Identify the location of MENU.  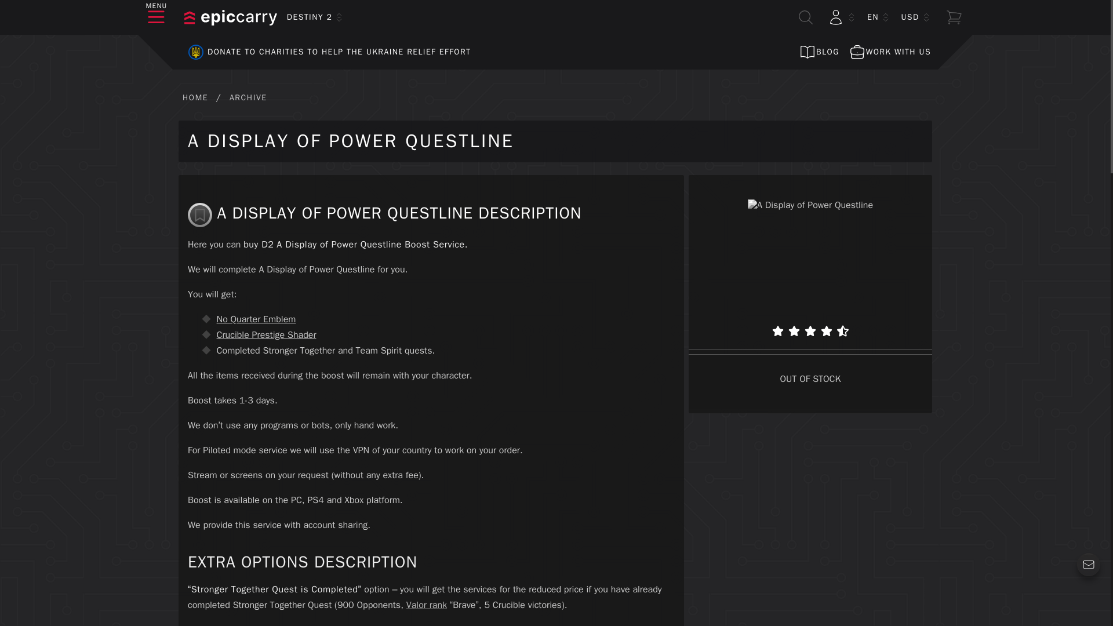
(157, 17).